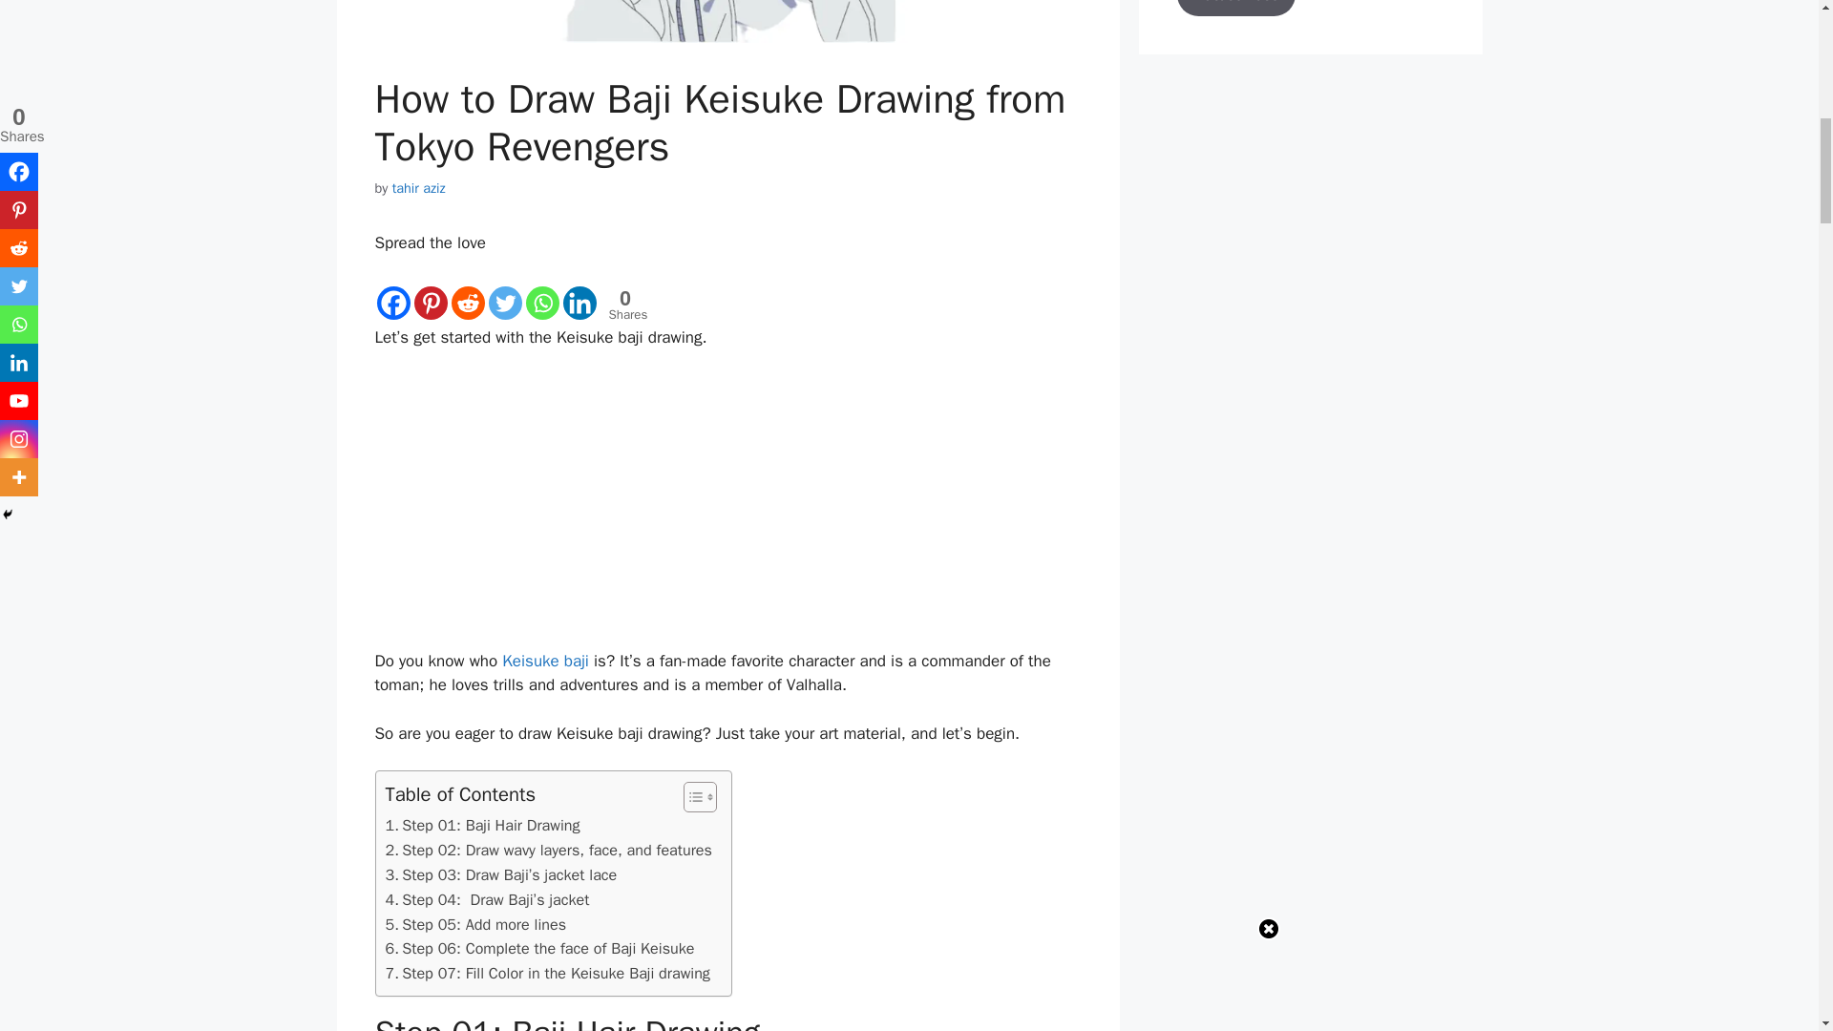 Image resolution: width=1833 pixels, height=1031 pixels. I want to click on Step 05: Add more lines, so click(475, 924).